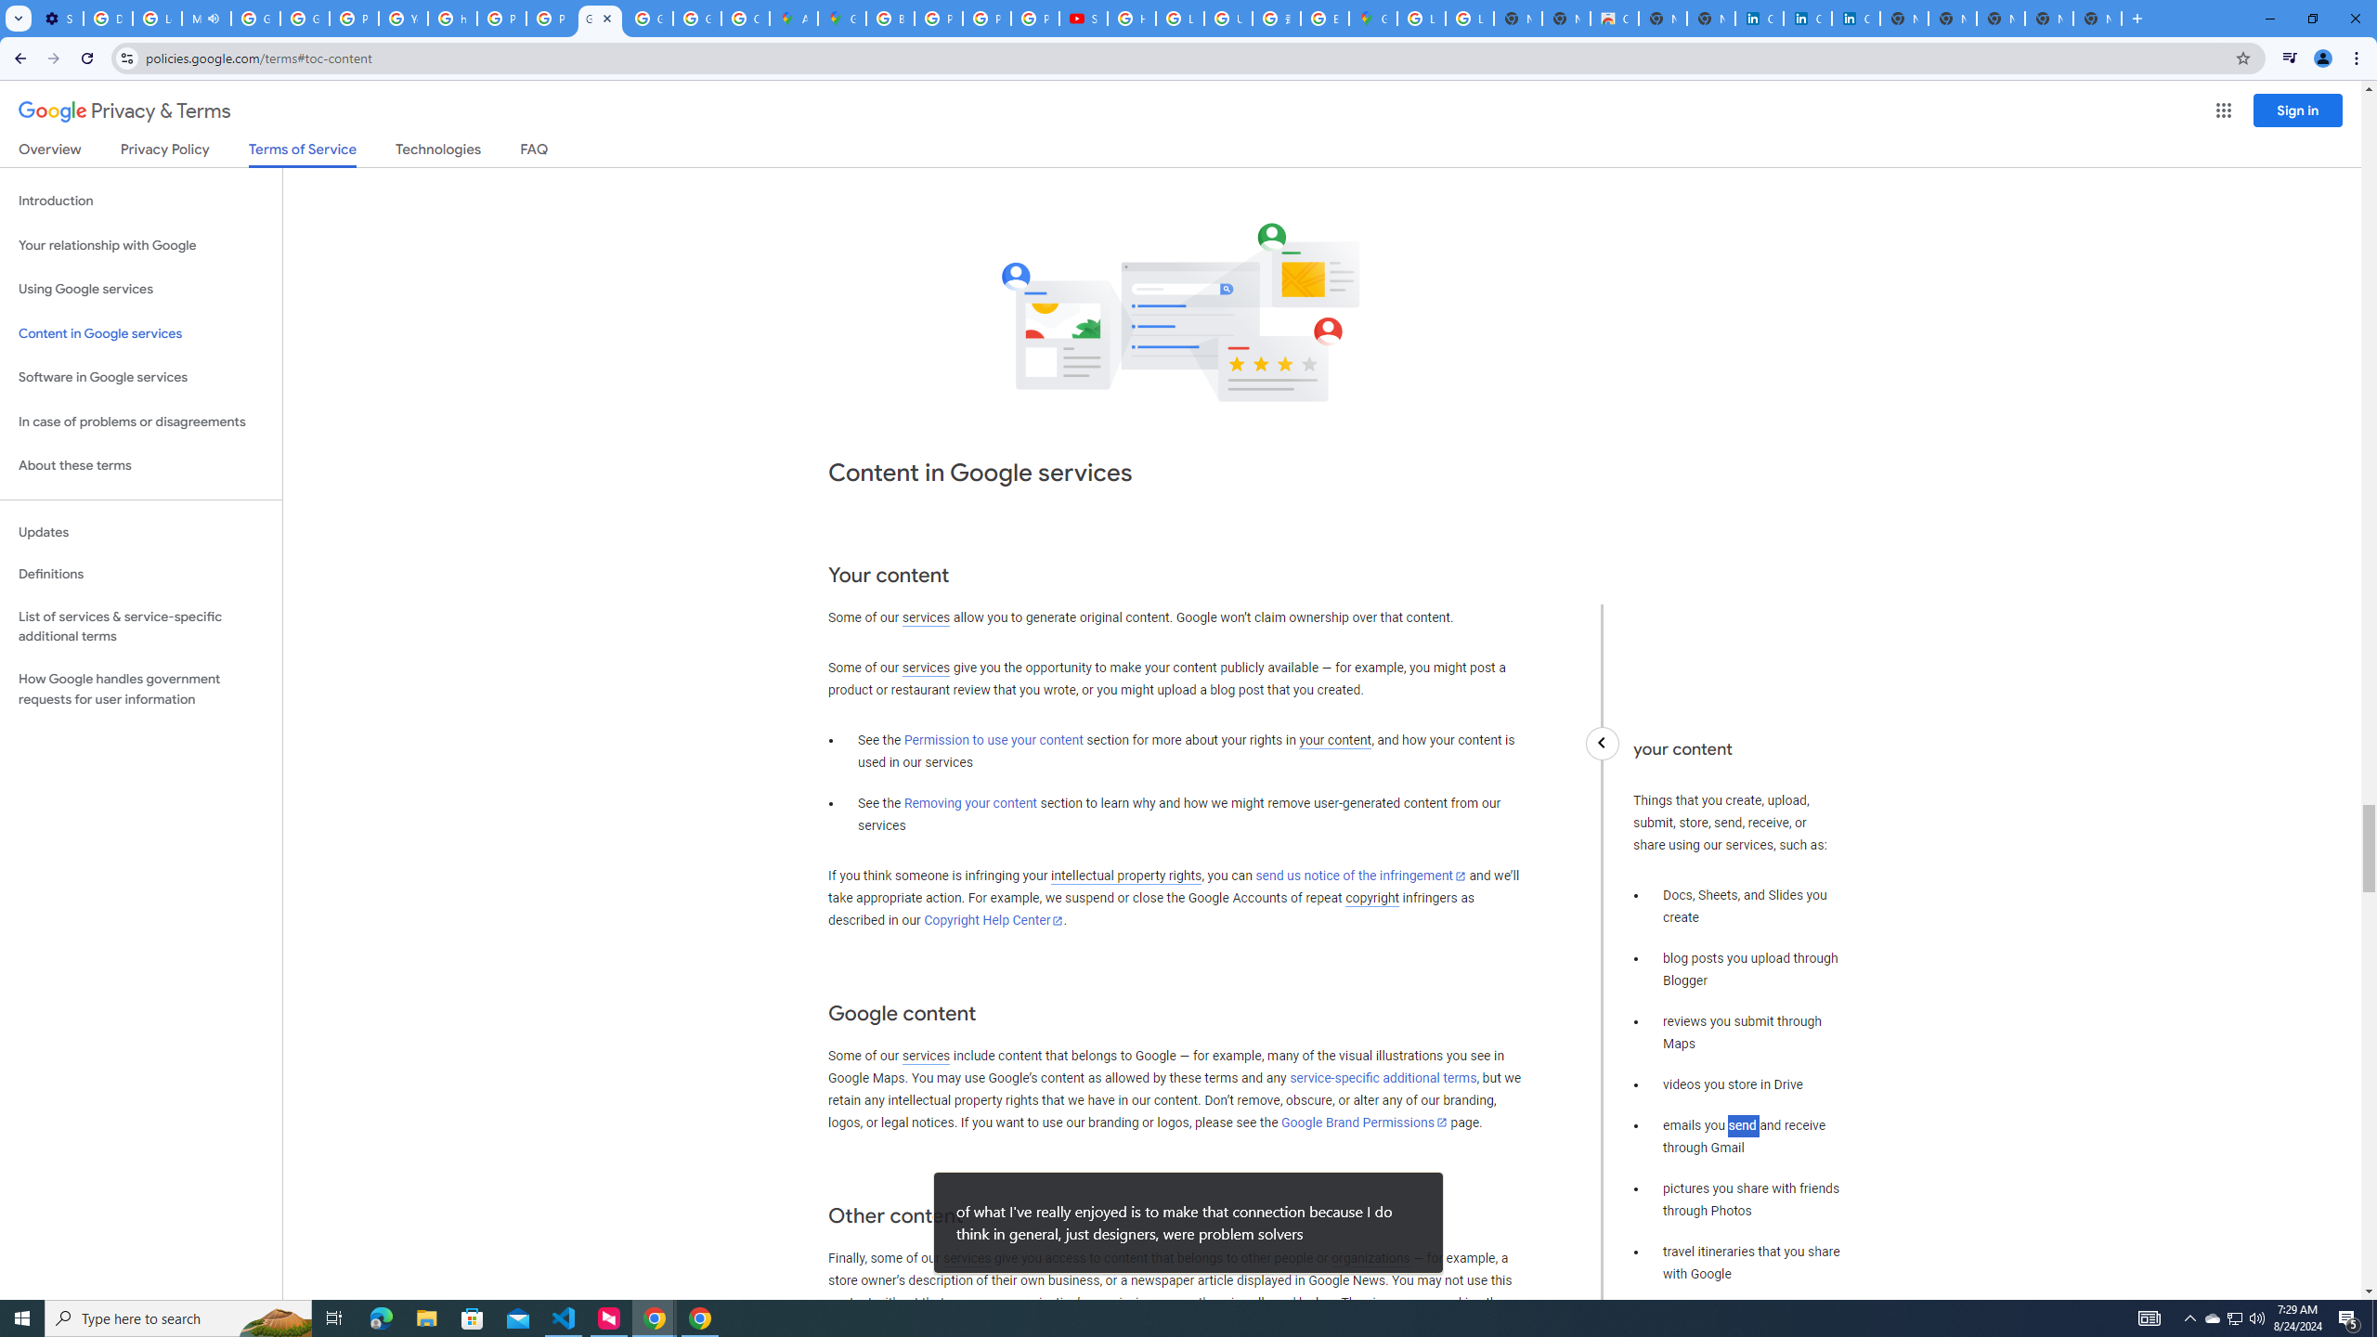 Image resolution: width=2377 pixels, height=1337 pixels. Describe the element at coordinates (1370, 1259) in the screenshot. I see `organizations` at that location.